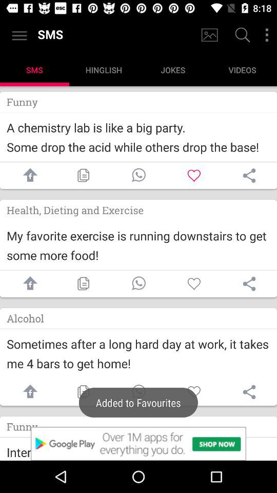  What do you see at coordinates (138, 176) in the screenshot?
I see `click to make a call` at bounding box center [138, 176].